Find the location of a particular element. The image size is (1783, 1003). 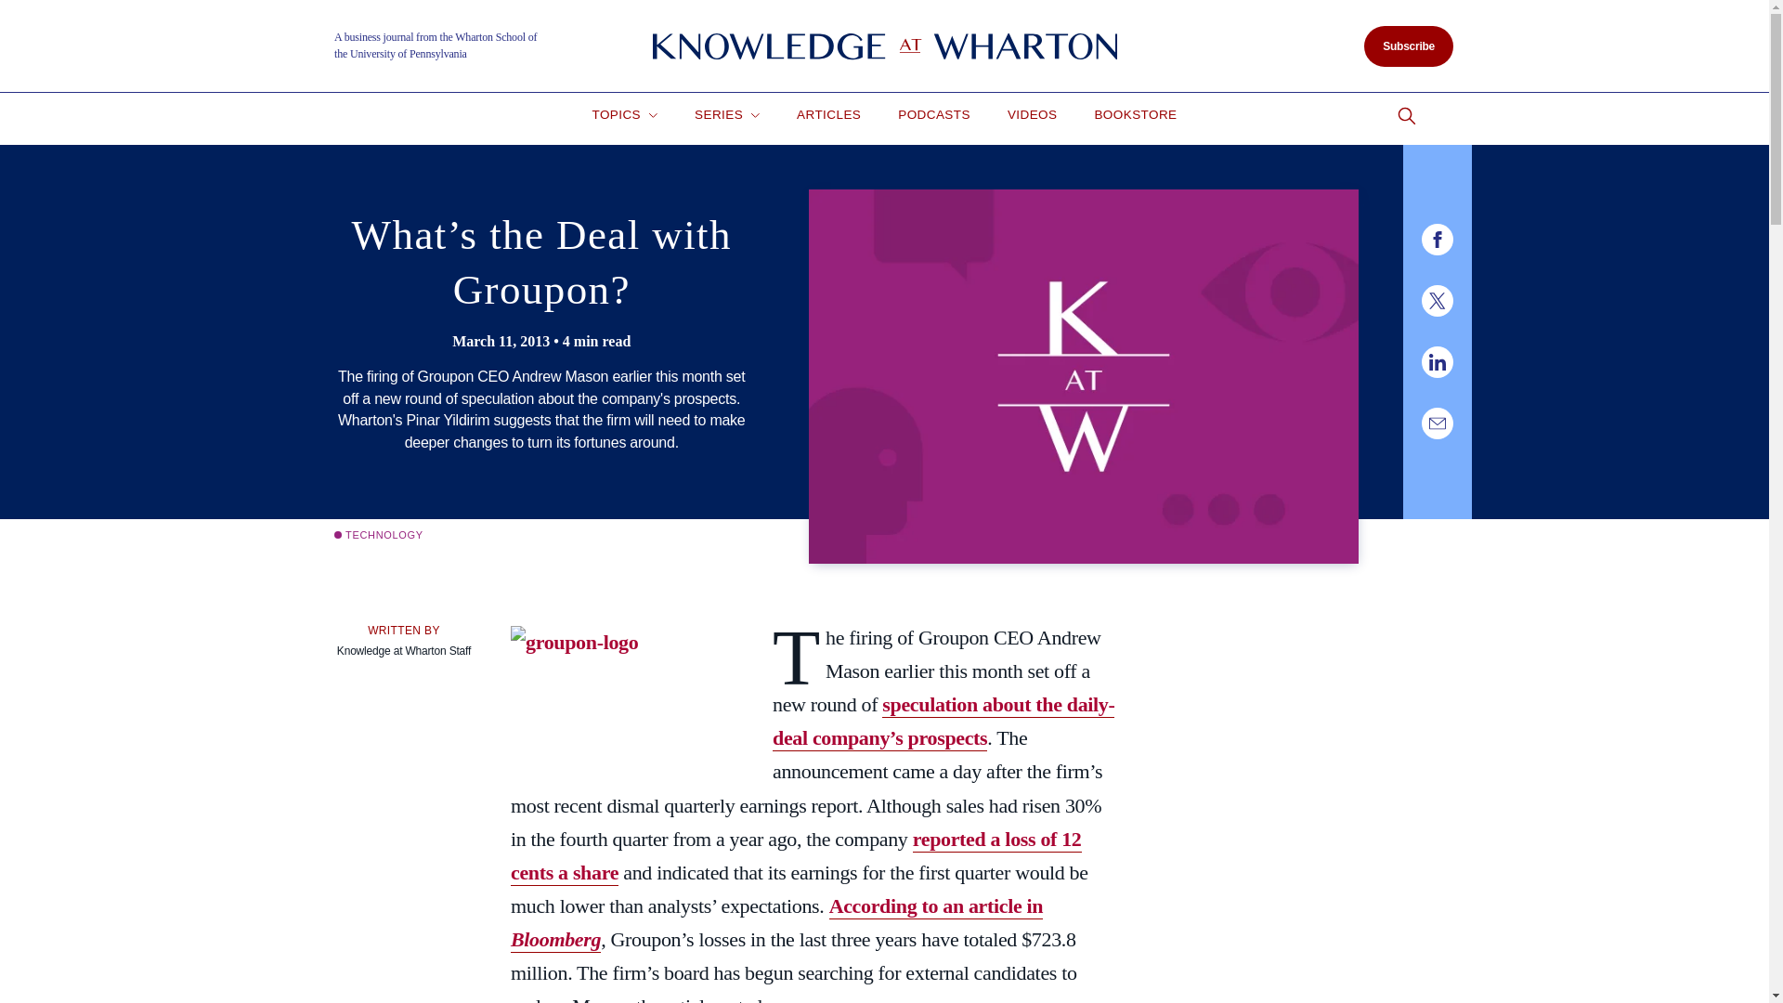

Share this page on Twitter is located at coordinates (1437, 301).